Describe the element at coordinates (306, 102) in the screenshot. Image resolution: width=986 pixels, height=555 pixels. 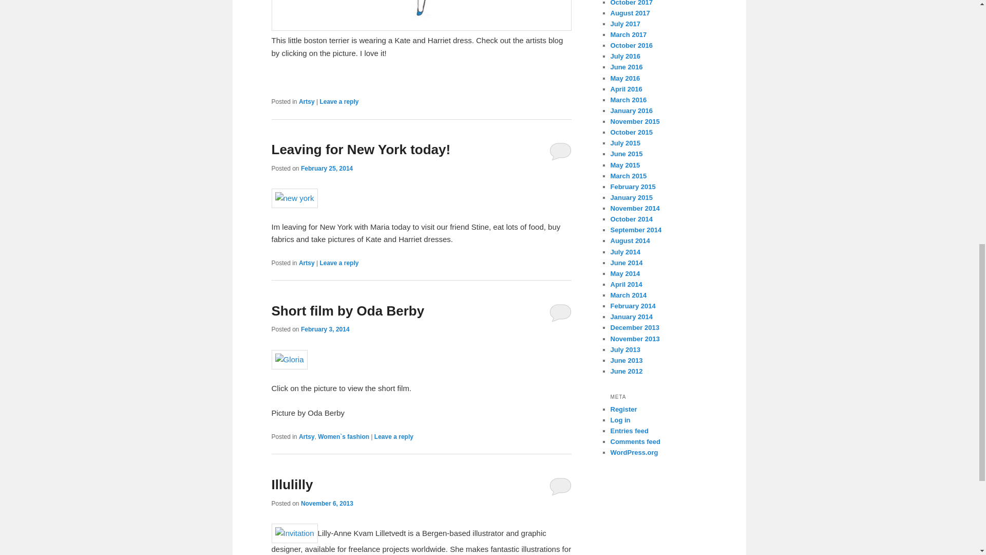
I see `Artsy` at that location.